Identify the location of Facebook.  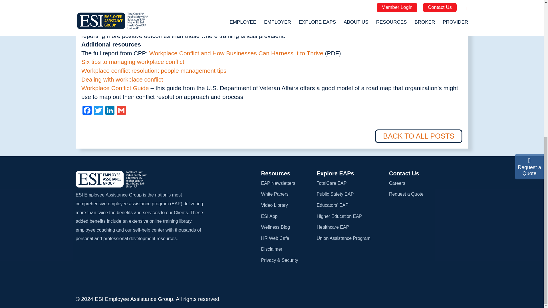
(87, 111).